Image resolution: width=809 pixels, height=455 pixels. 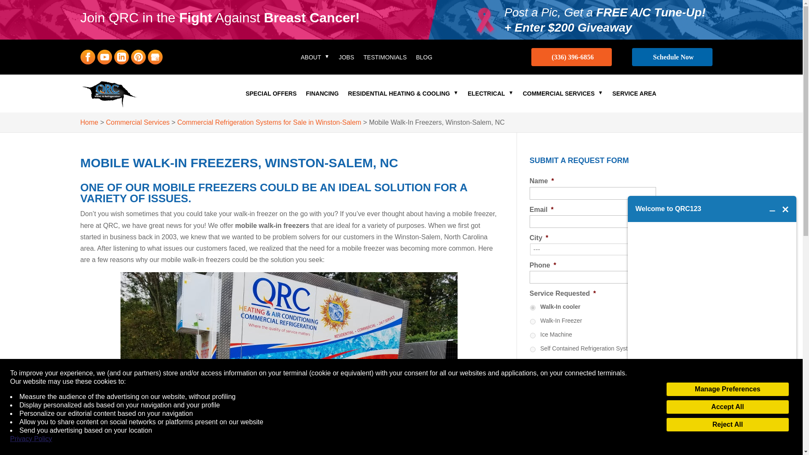 What do you see at coordinates (533, 377) in the screenshot?
I see `Air Conditioning` at bounding box center [533, 377].